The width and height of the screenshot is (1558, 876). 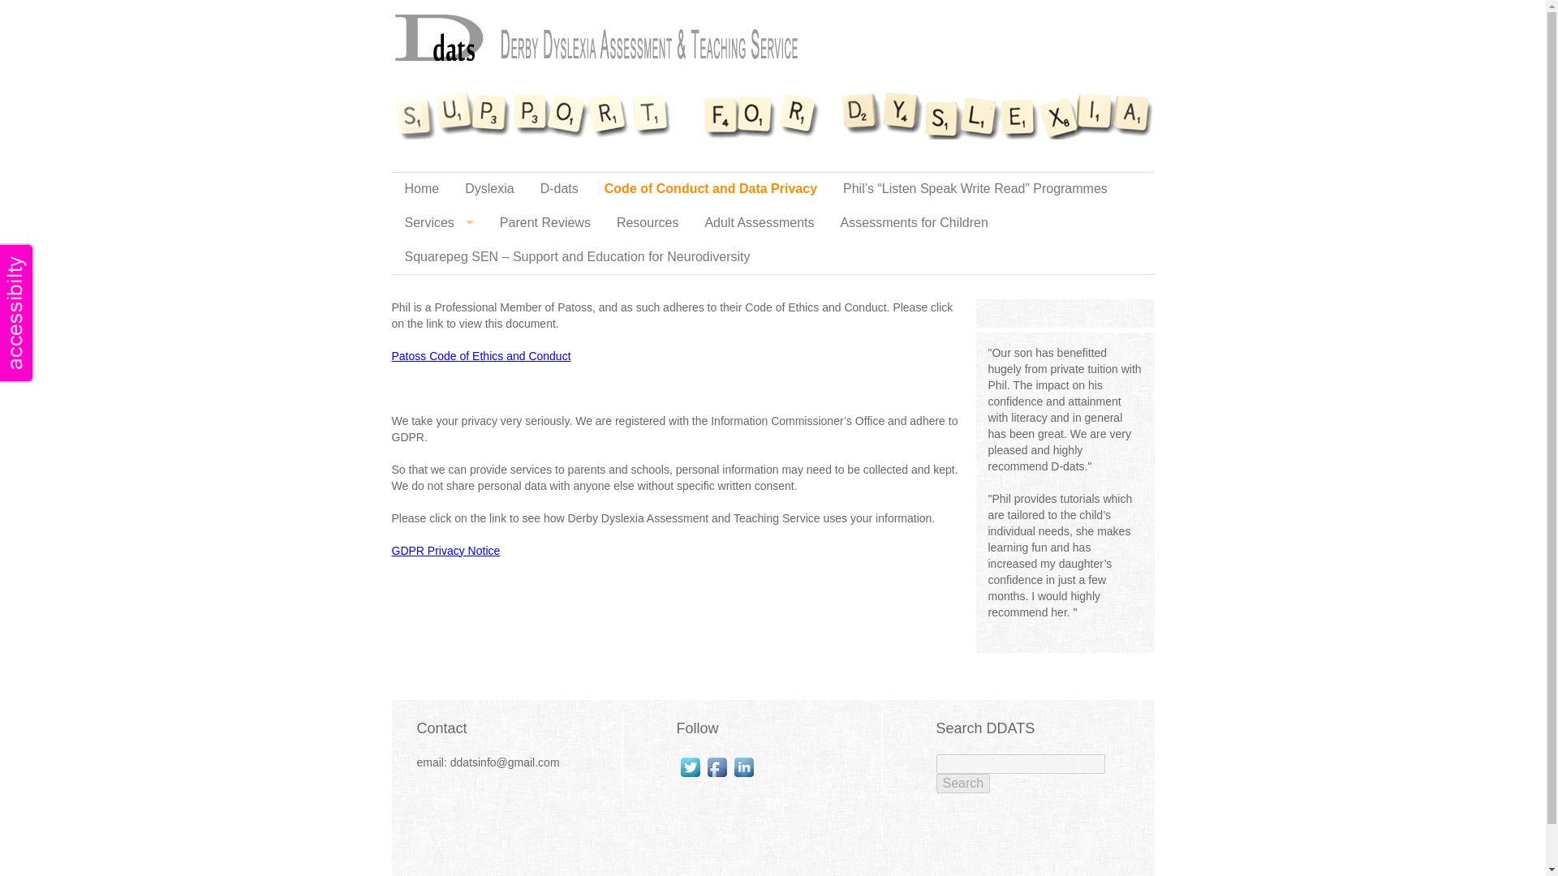 What do you see at coordinates (488, 188) in the screenshot?
I see `Dyslexia` at bounding box center [488, 188].